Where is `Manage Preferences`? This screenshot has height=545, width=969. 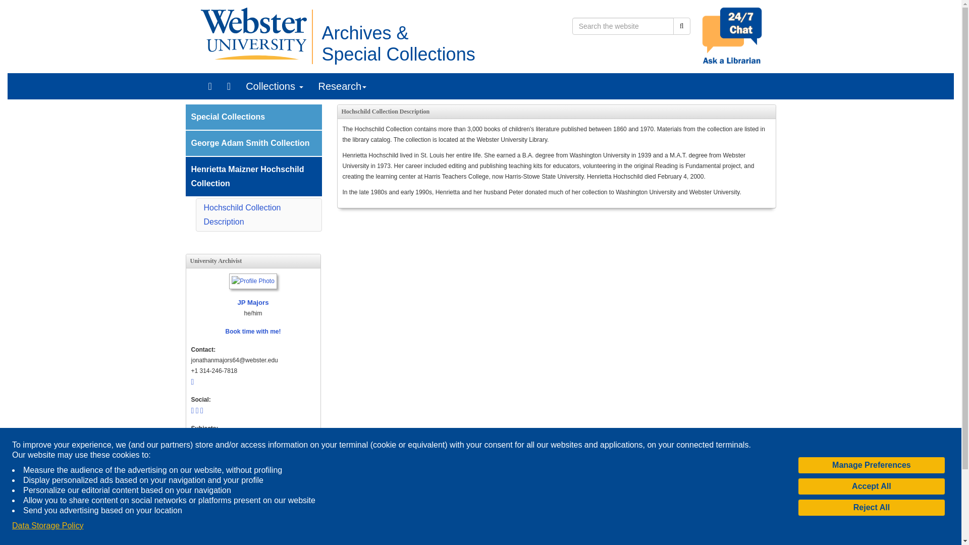 Manage Preferences is located at coordinates (871, 465).